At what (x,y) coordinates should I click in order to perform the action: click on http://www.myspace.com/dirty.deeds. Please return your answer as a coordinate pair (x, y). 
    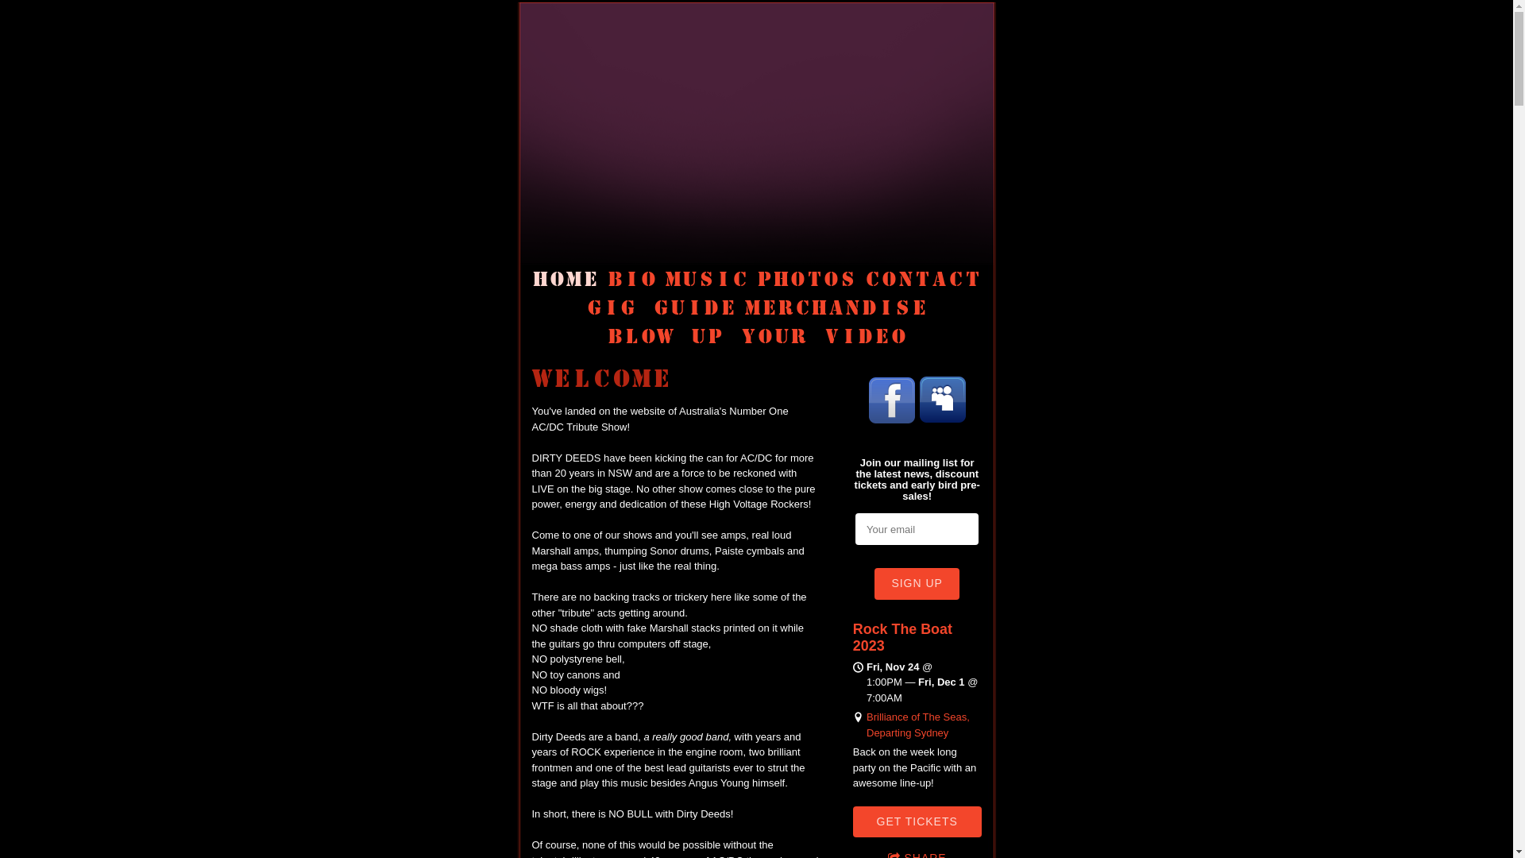
    Looking at the image, I should click on (943, 400).